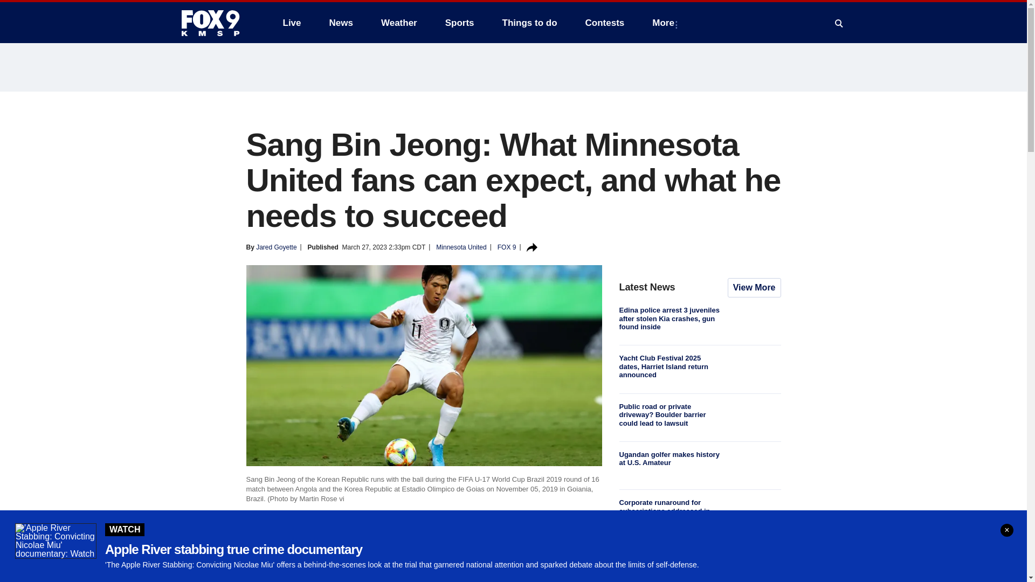 The image size is (1035, 582). What do you see at coordinates (665, 23) in the screenshot?
I see `More` at bounding box center [665, 23].